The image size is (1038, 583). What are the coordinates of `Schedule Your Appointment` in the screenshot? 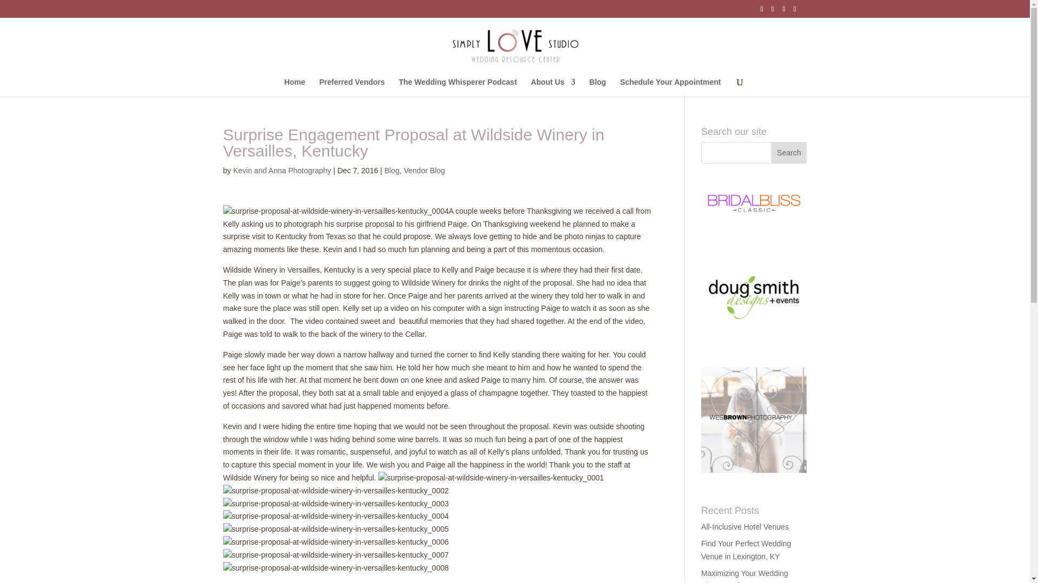 It's located at (670, 87).